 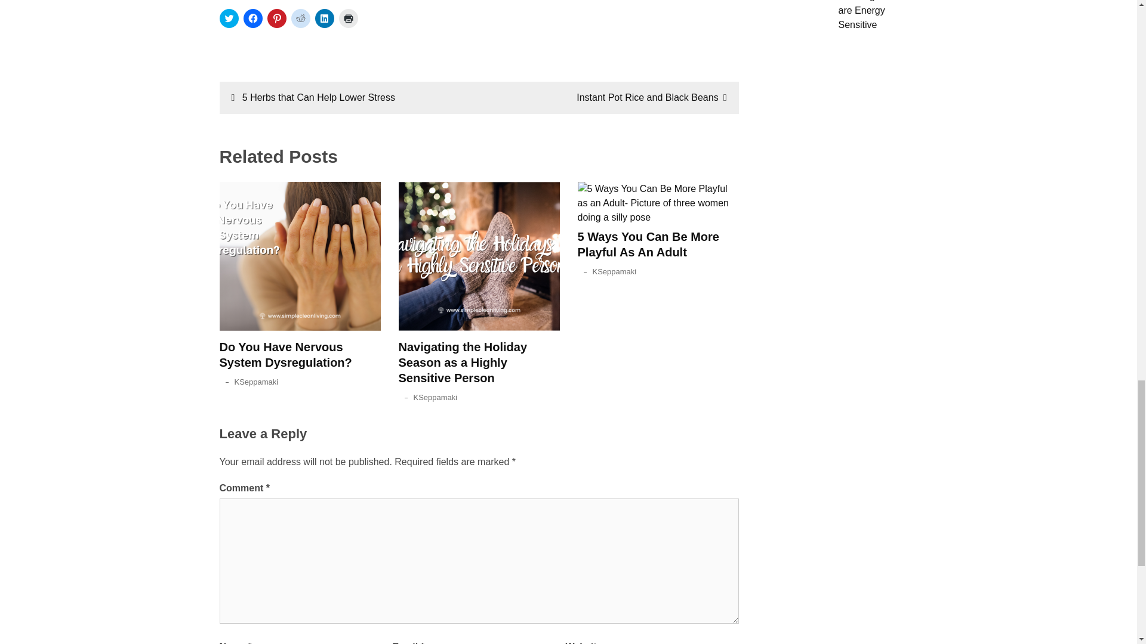 I want to click on Click to share on Reddit, so click(x=301, y=18).